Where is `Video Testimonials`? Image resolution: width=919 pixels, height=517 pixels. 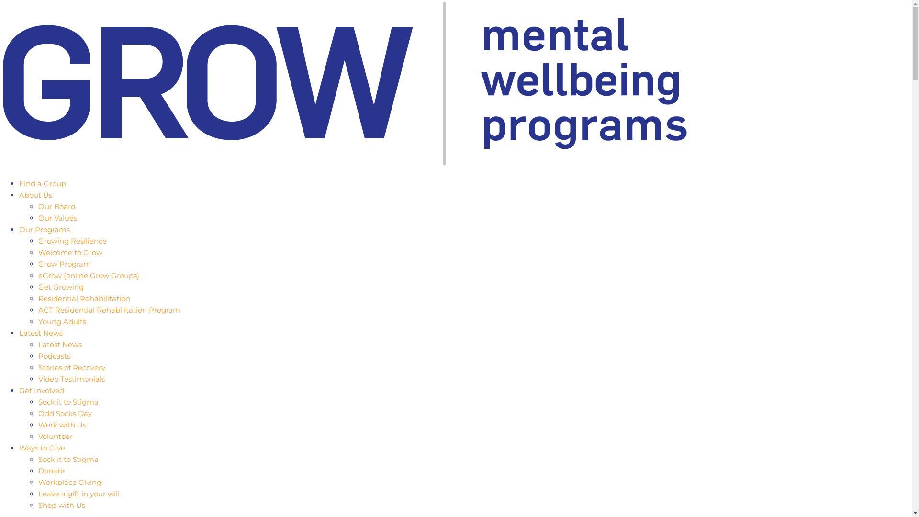 Video Testimonials is located at coordinates (72, 379).